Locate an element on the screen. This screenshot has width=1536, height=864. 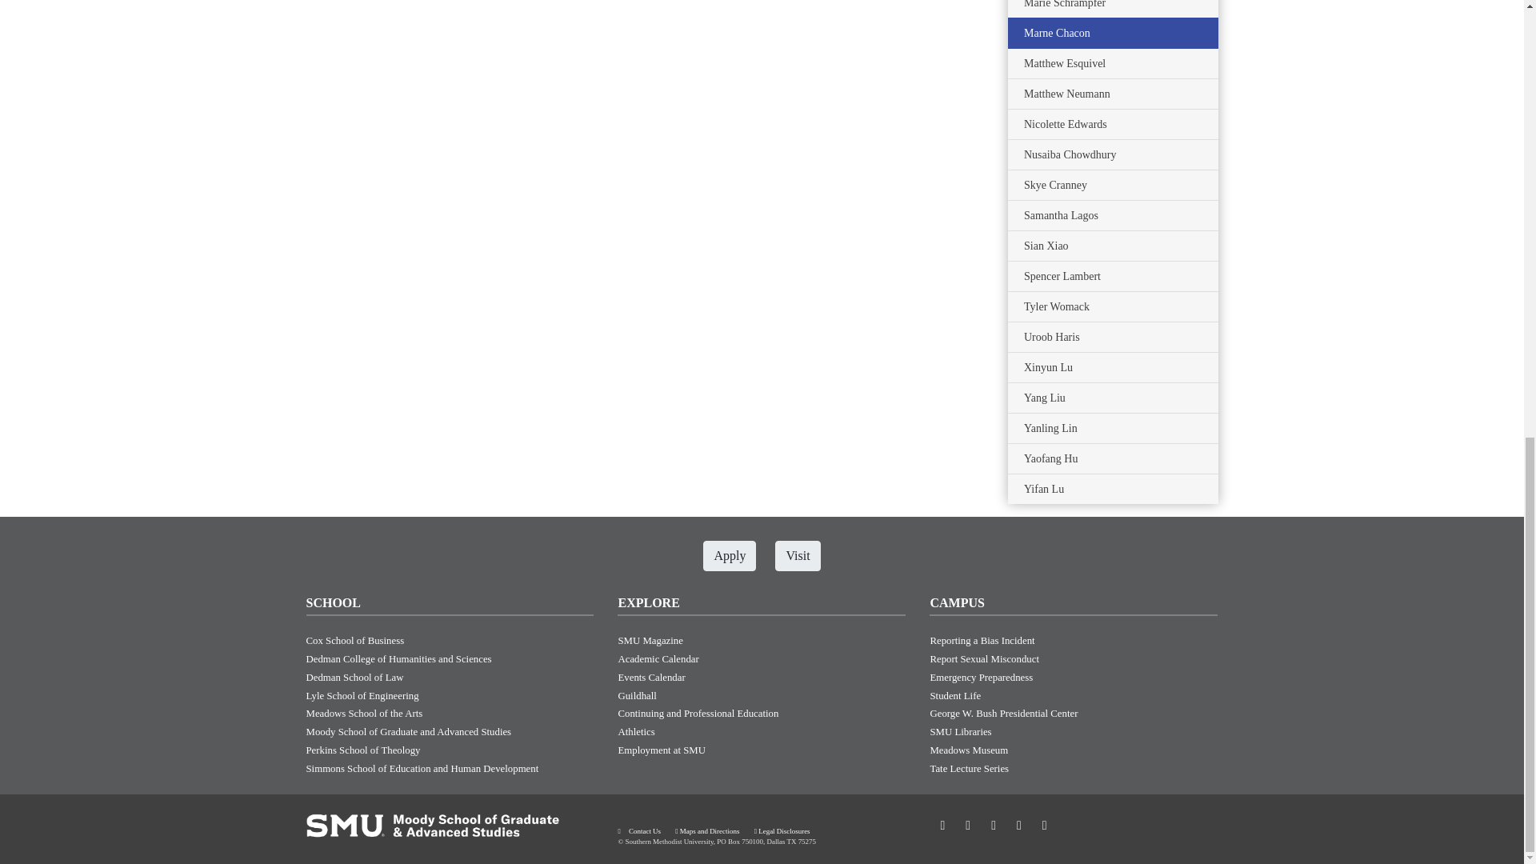
Cox School of Business is located at coordinates (354, 640).